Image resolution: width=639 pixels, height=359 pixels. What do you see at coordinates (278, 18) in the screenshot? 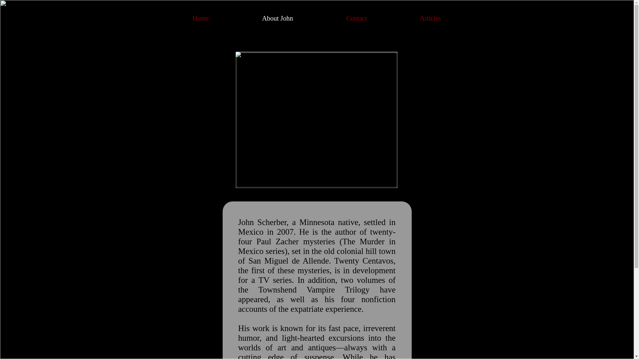
I see `About John` at bounding box center [278, 18].